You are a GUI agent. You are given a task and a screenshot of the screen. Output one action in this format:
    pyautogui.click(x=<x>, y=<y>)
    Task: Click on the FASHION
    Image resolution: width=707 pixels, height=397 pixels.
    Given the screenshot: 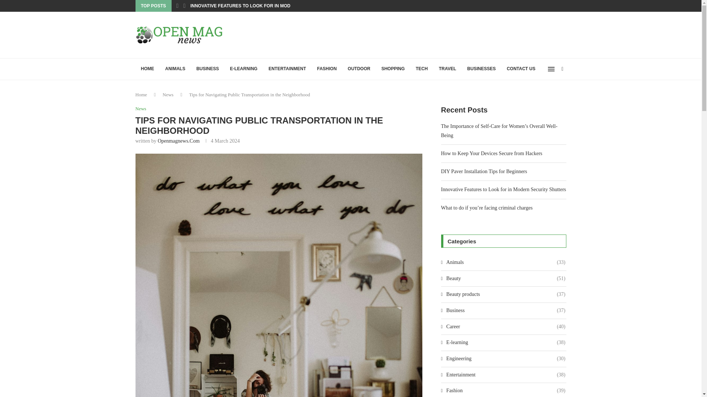 What is the action you would take?
    pyautogui.click(x=327, y=69)
    